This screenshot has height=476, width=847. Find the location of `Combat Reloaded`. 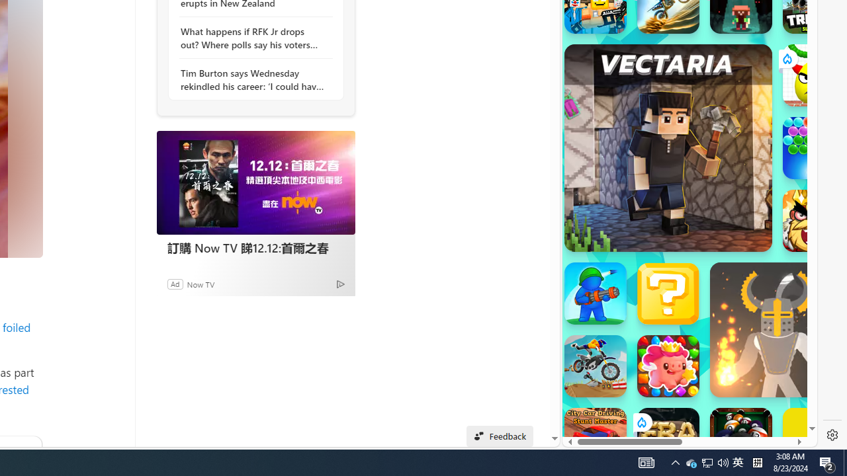

Combat Reloaded is located at coordinates (723, 198).